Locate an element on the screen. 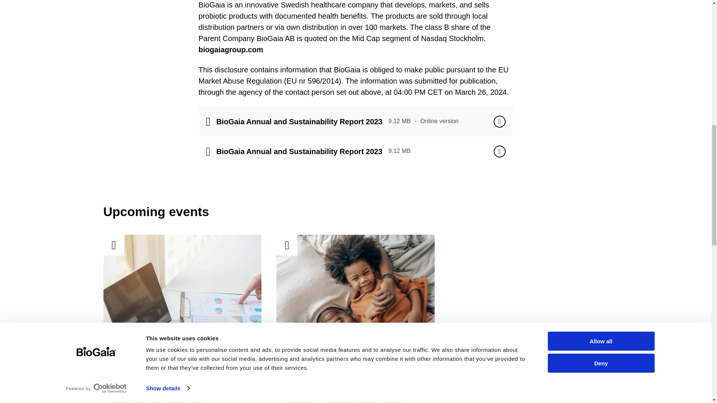  BioGaia Annual and Sustainability Report 2023 is located at coordinates (500, 122).